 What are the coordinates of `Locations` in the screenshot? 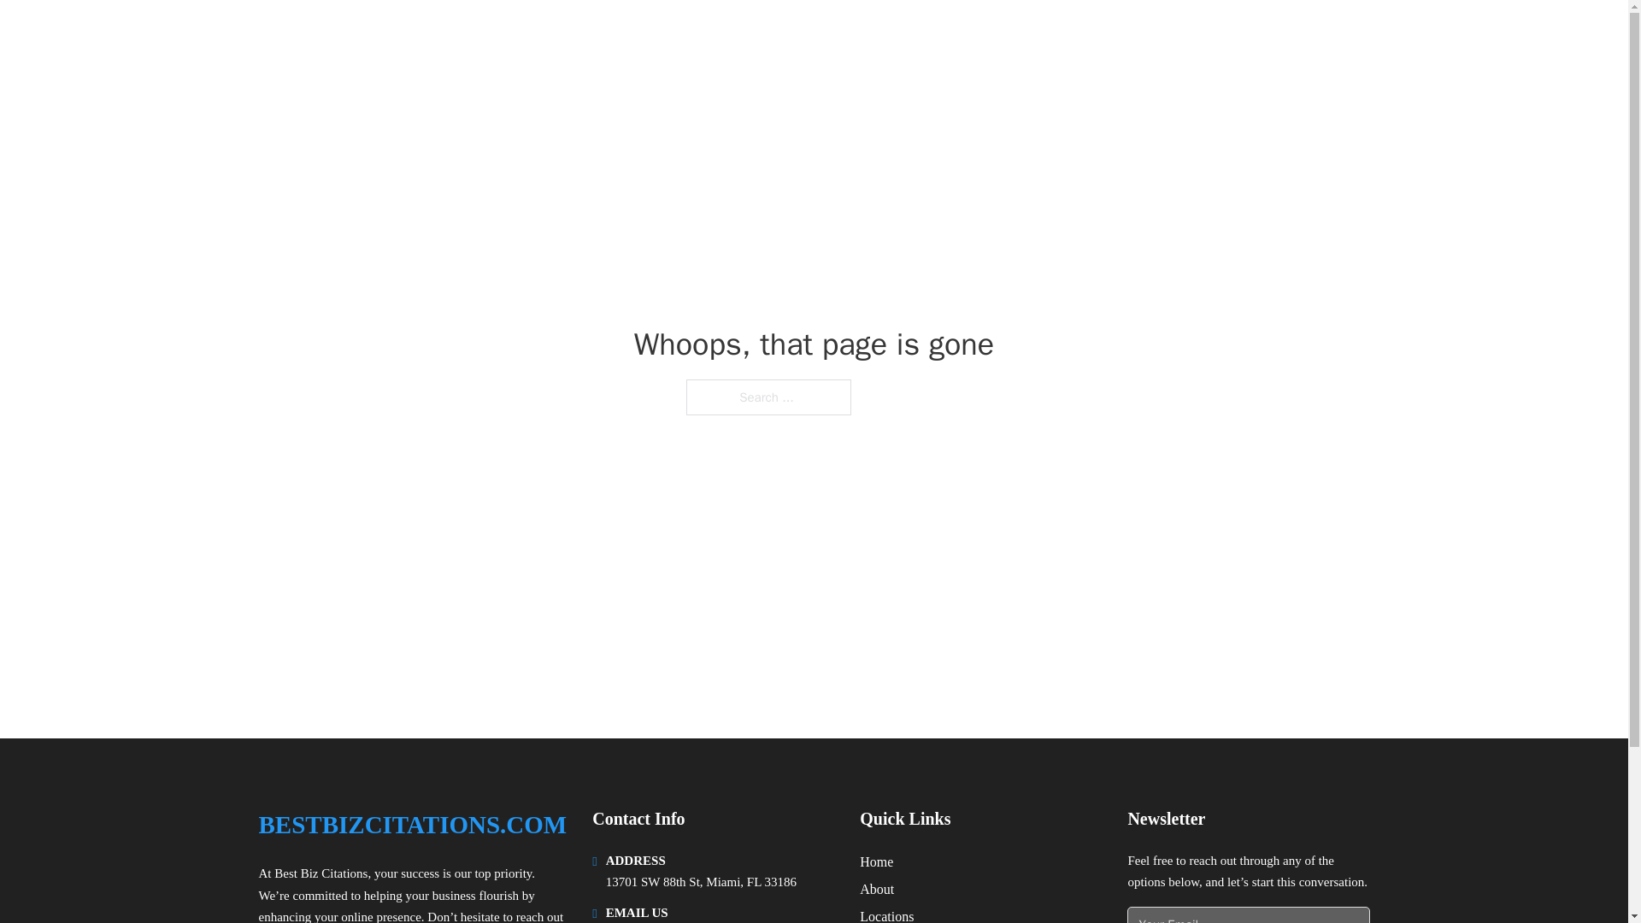 It's located at (887, 914).